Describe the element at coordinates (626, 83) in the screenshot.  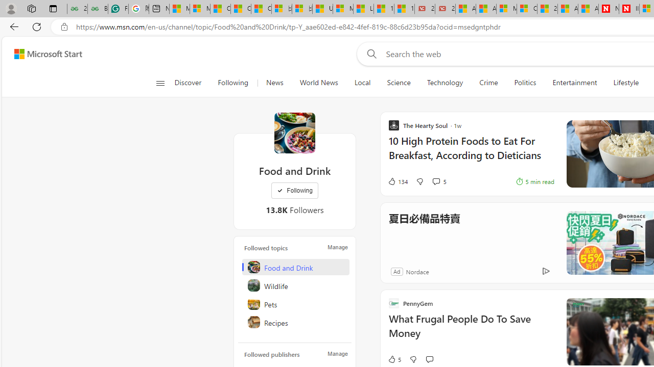
I see `Lifestyle` at that location.